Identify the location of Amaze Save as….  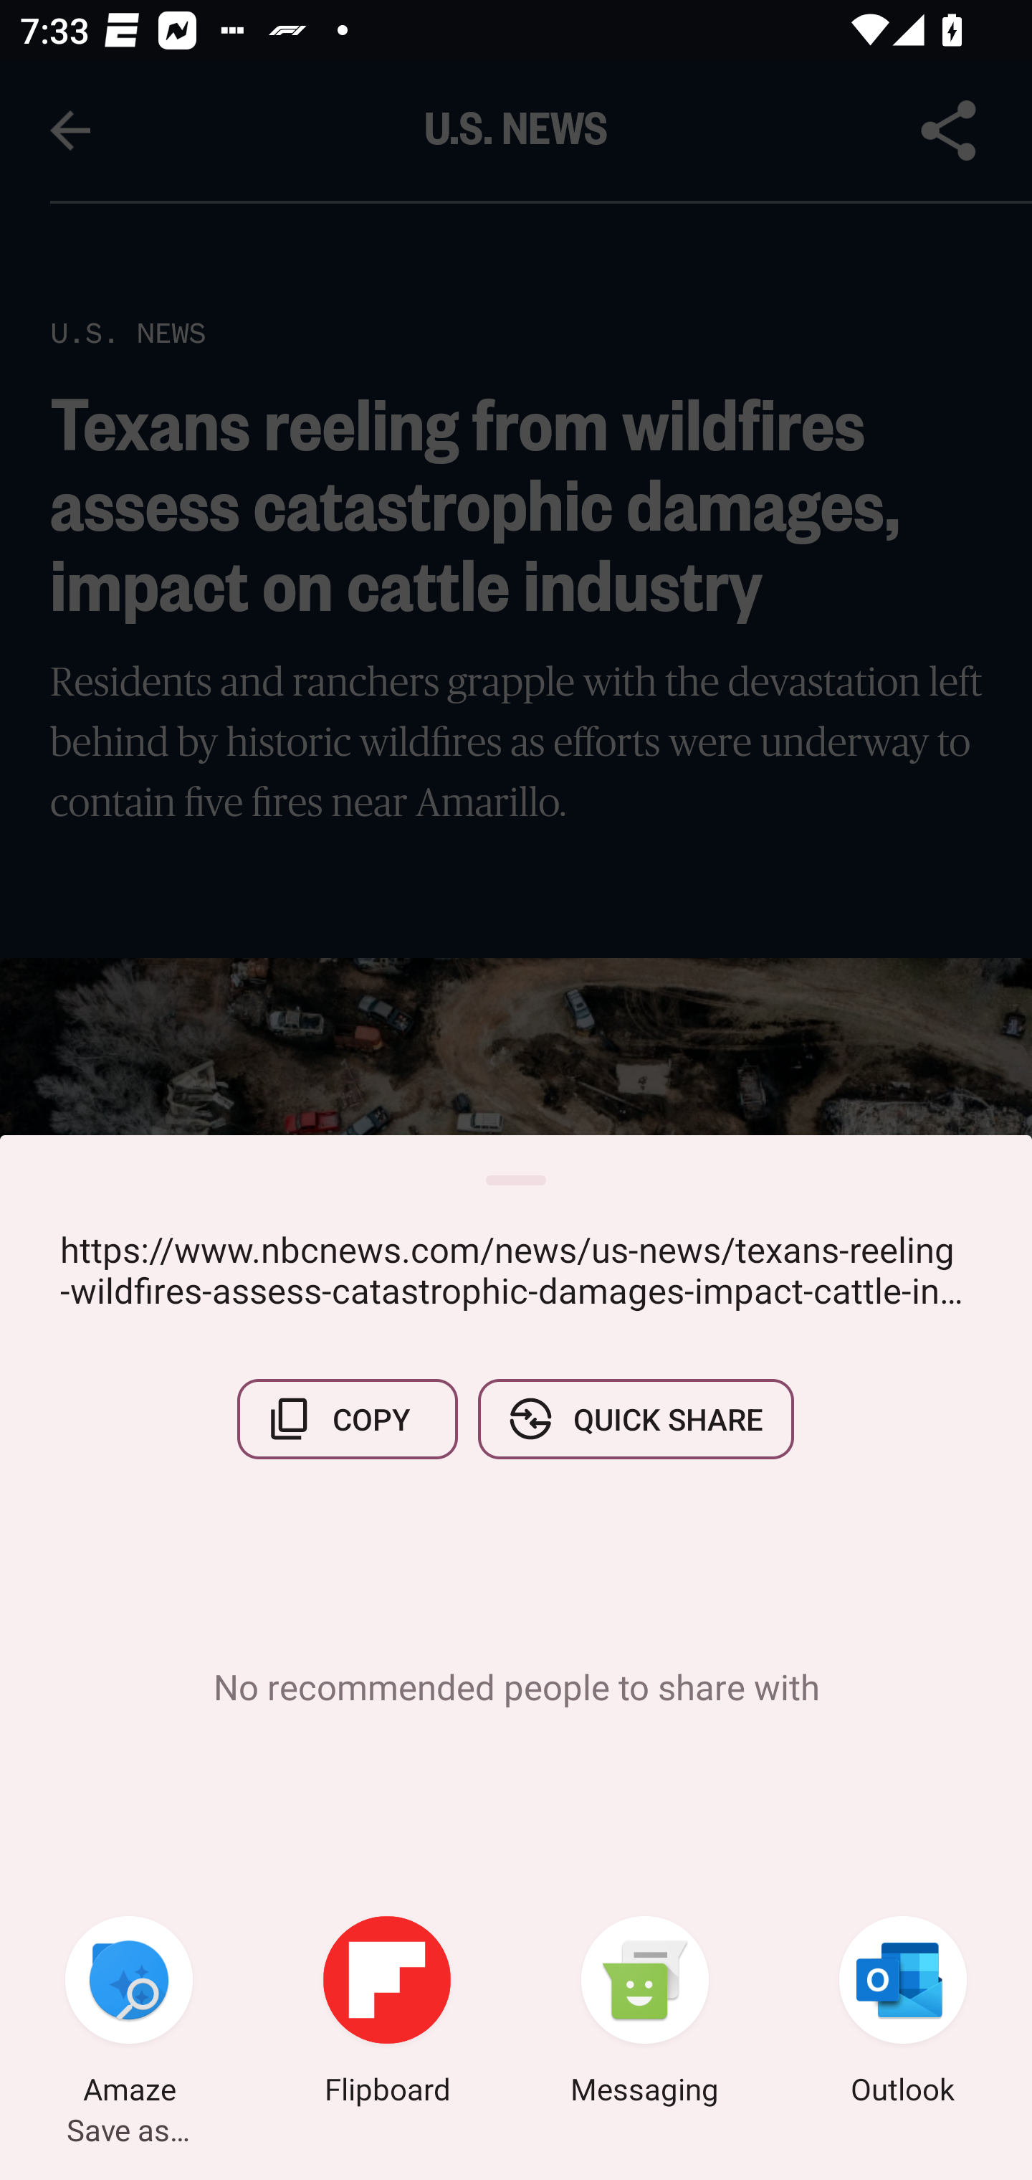
(129, 2014).